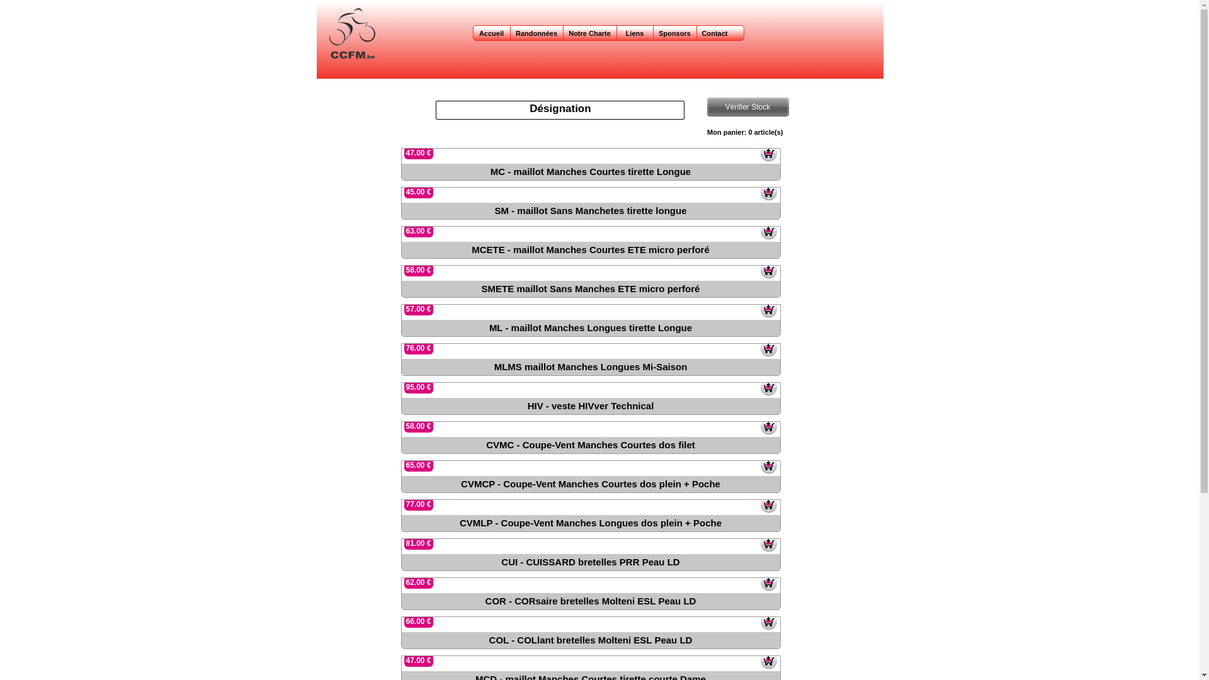 This screenshot has width=1209, height=680. What do you see at coordinates (768, 543) in the screenshot?
I see `Ajouter au panier` at bounding box center [768, 543].